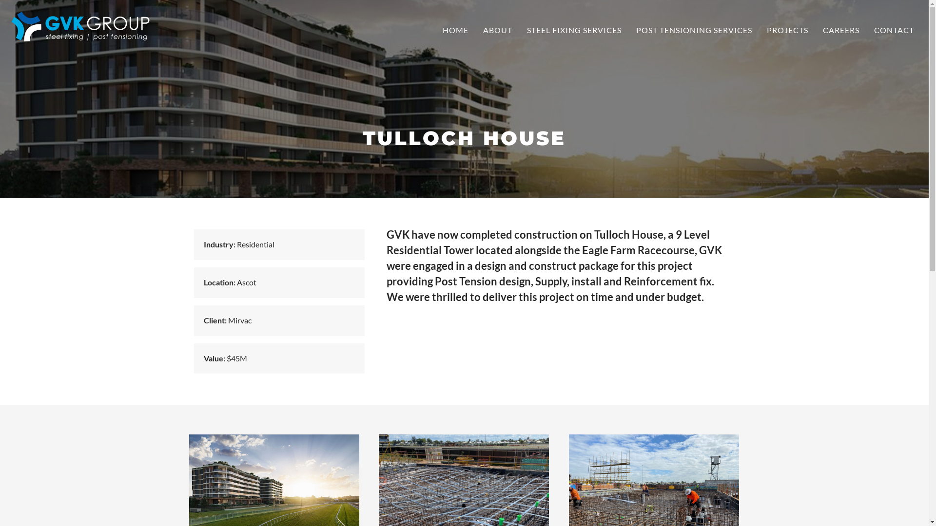 Image resolution: width=936 pixels, height=526 pixels. What do you see at coordinates (788, 31) in the screenshot?
I see `PROJECTS` at bounding box center [788, 31].